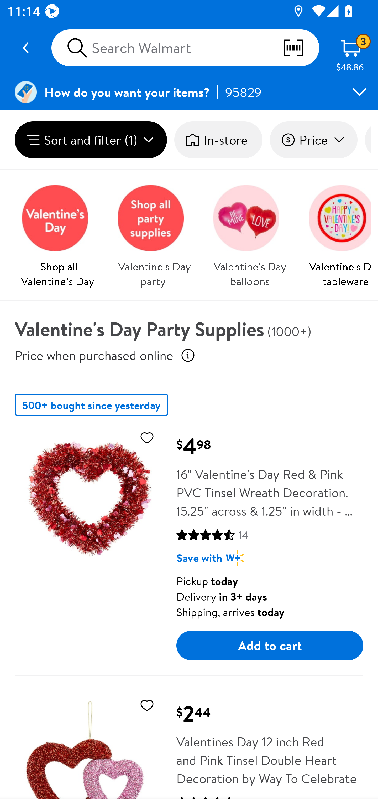 Image resolution: width=378 pixels, height=799 pixels. Describe the element at coordinates (270, 645) in the screenshot. I see `Add to cart` at that location.